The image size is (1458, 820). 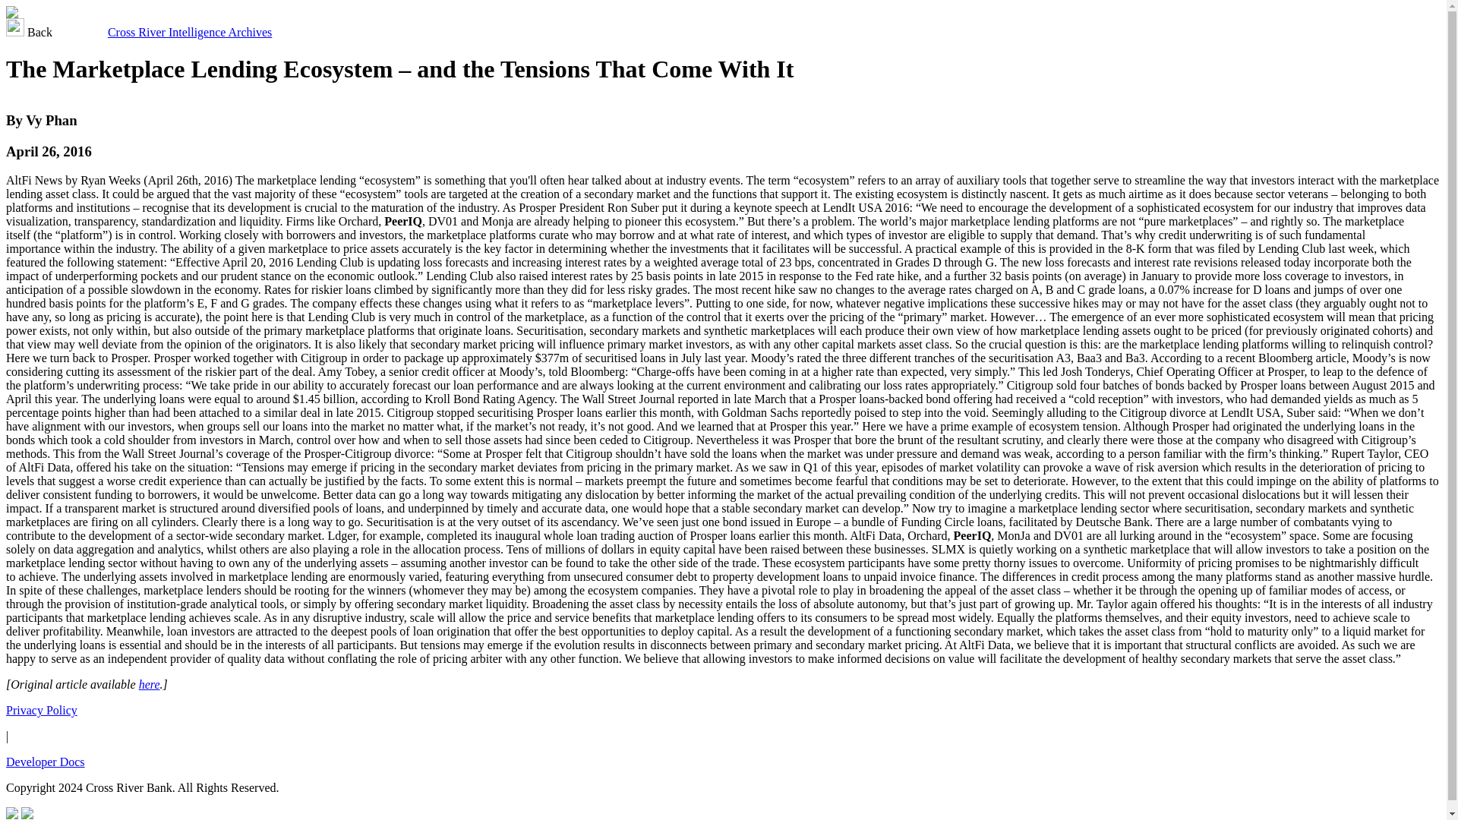 What do you see at coordinates (149, 685) in the screenshot?
I see `here` at bounding box center [149, 685].